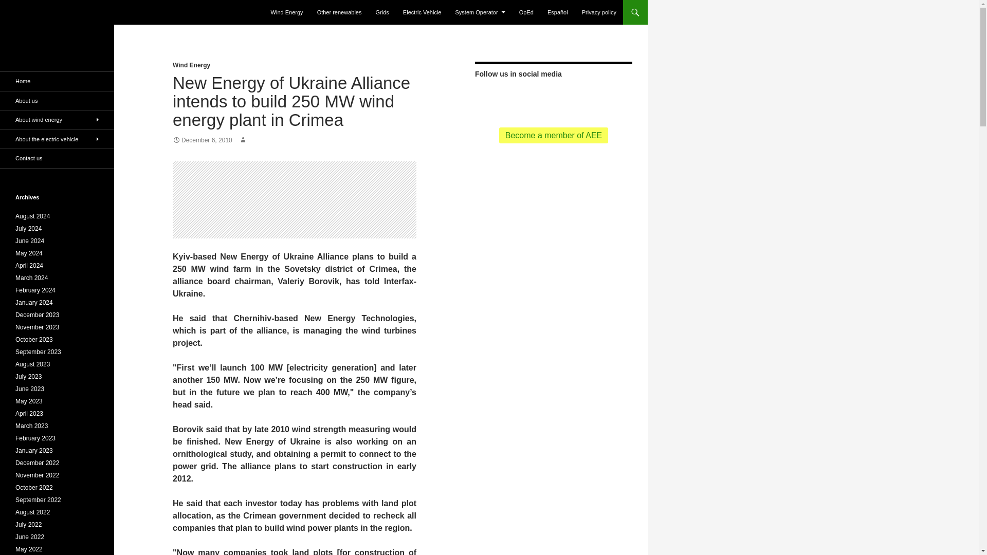 The width and height of the screenshot is (987, 555). Describe the element at coordinates (554, 135) in the screenshot. I see `Become a member of AEE` at that location.